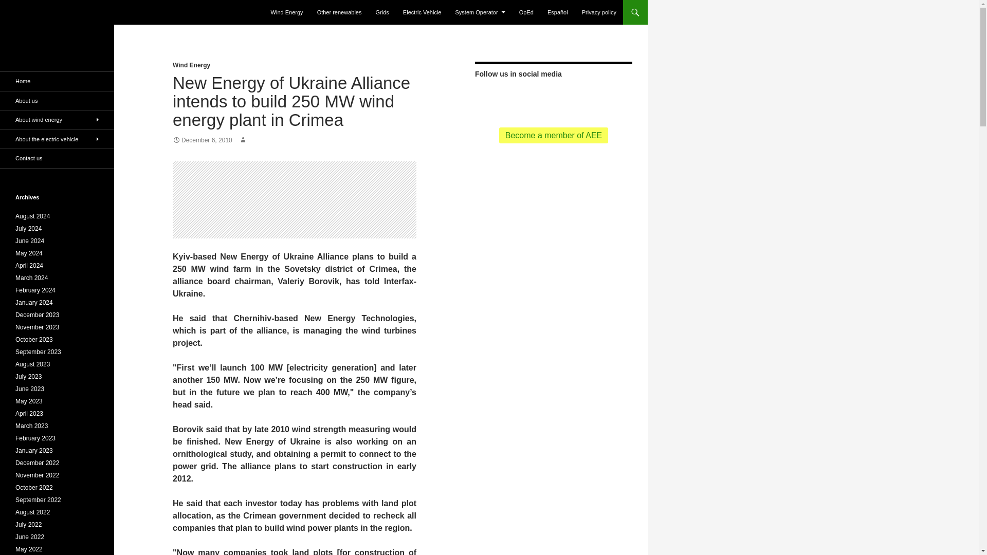 The width and height of the screenshot is (987, 555). Describe the element at coordinates (554, 135) in the screenshot. I see `Become a member of AEE` at that location.